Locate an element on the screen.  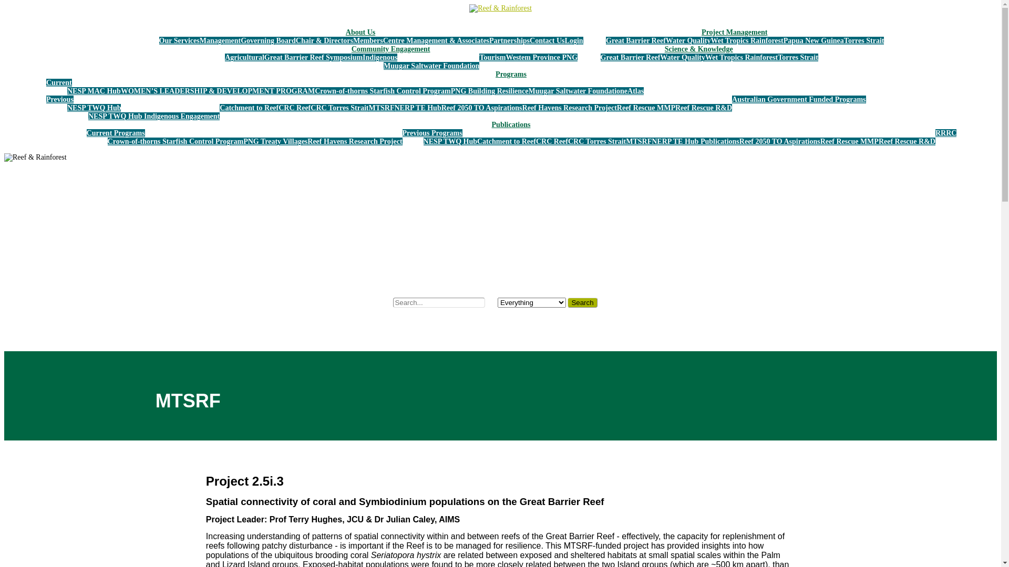
Reef Havens Research Project is located at coordinates (570, 108).